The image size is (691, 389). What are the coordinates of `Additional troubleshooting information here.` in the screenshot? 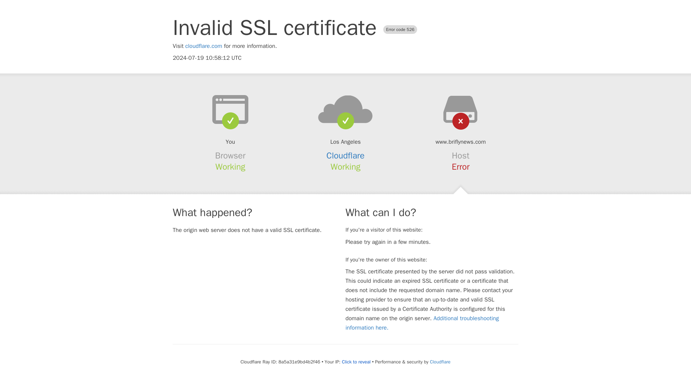 It's located at (422, 323).